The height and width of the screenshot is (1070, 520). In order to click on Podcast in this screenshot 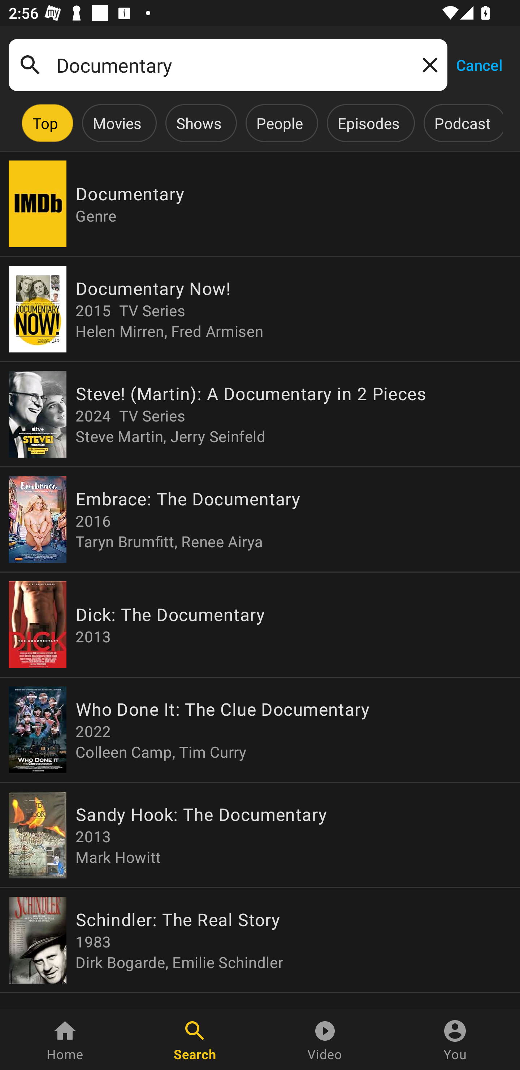, I will do `click(462, 123)`.